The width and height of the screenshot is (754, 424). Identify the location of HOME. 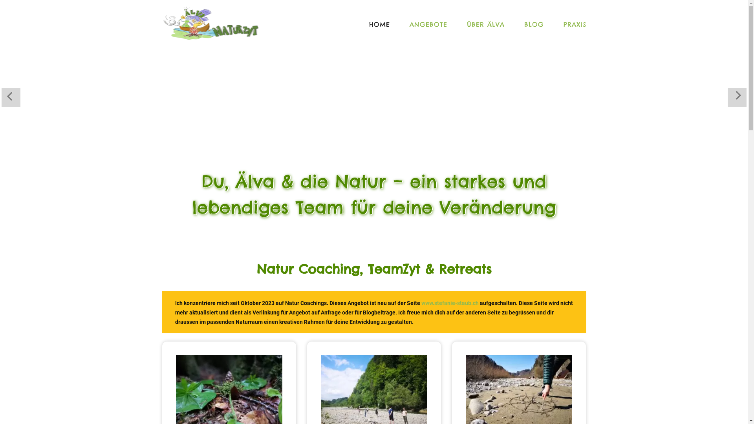
(379, 24).